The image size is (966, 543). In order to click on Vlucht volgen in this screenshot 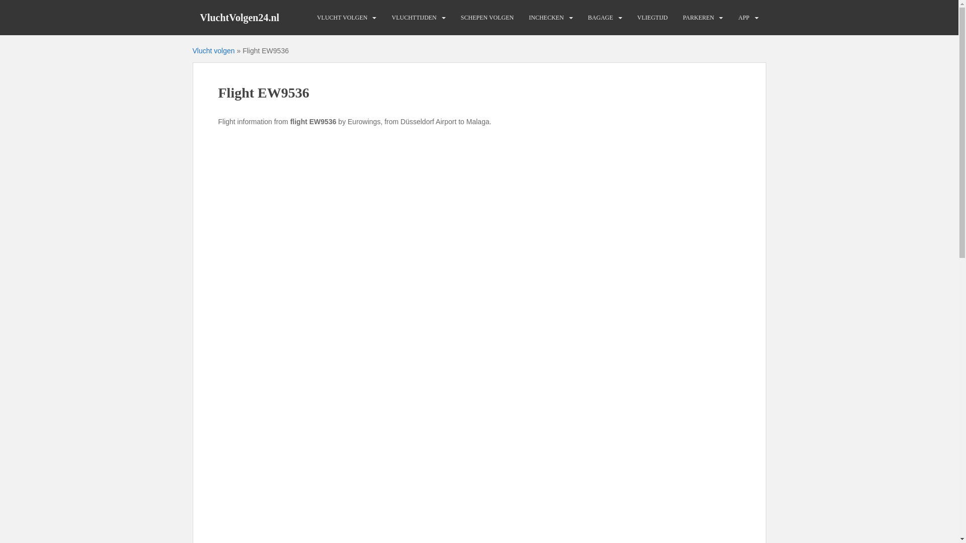, I will do `click(342, 18)`.